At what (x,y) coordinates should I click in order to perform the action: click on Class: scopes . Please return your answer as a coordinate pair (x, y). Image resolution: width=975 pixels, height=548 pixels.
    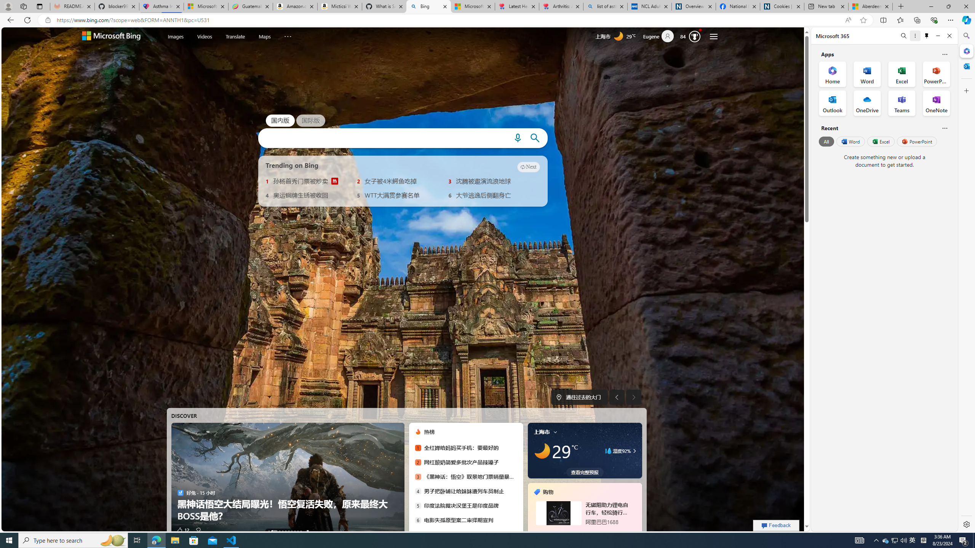
    Looking at the image, I should click on (236, 37).